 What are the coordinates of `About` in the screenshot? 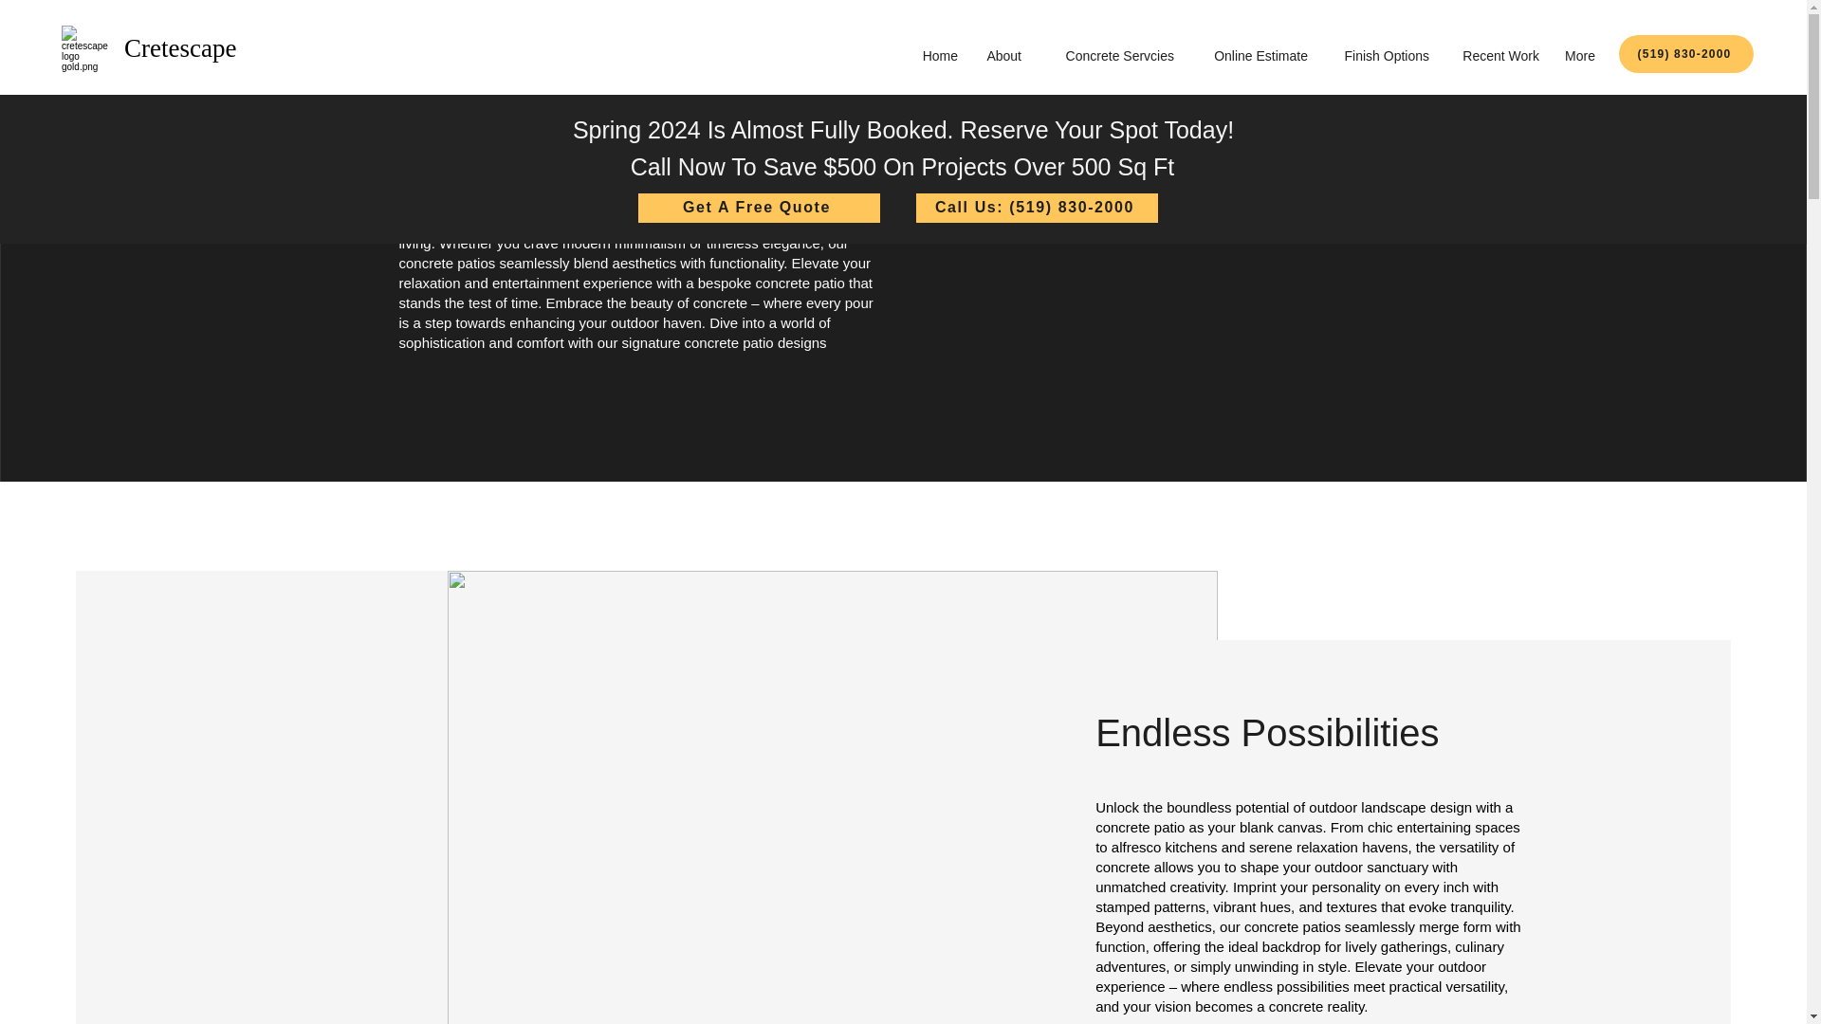 It's located at (998, 56).